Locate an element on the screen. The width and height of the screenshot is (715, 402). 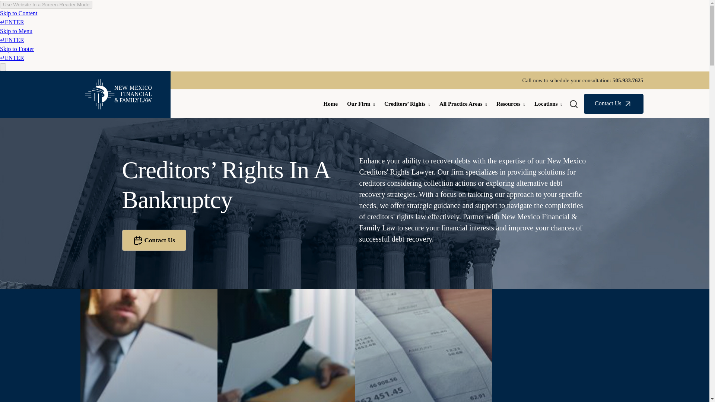
All Practice Areas is located at coordinates (463, 104).